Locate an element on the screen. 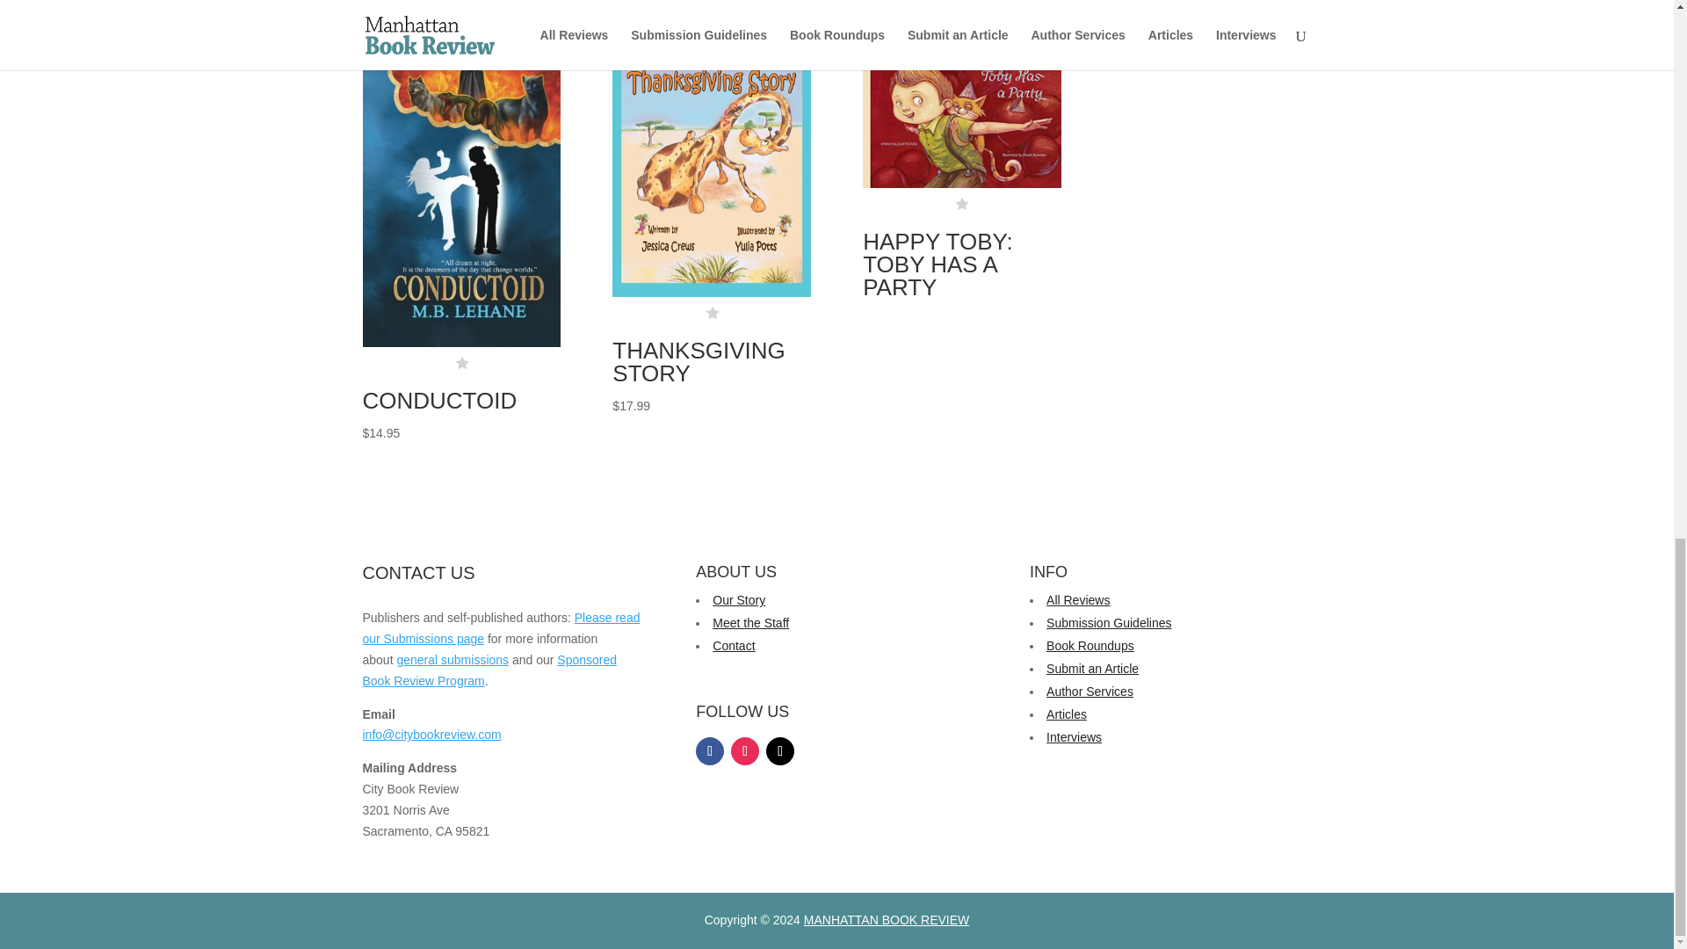 The image size is (1687, 949). Contact is located at coordinates (733, 645).